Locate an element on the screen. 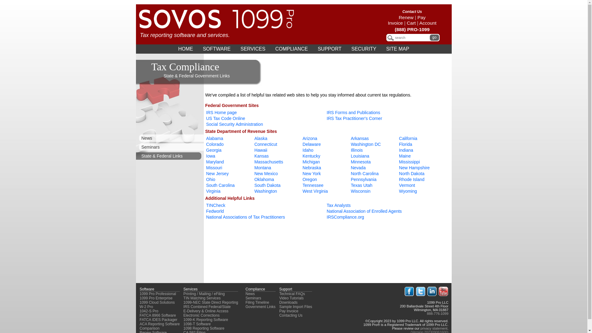 The width and height of the screenshot is (592, 333). Tax Analysts is located at coordinates (339, 205).